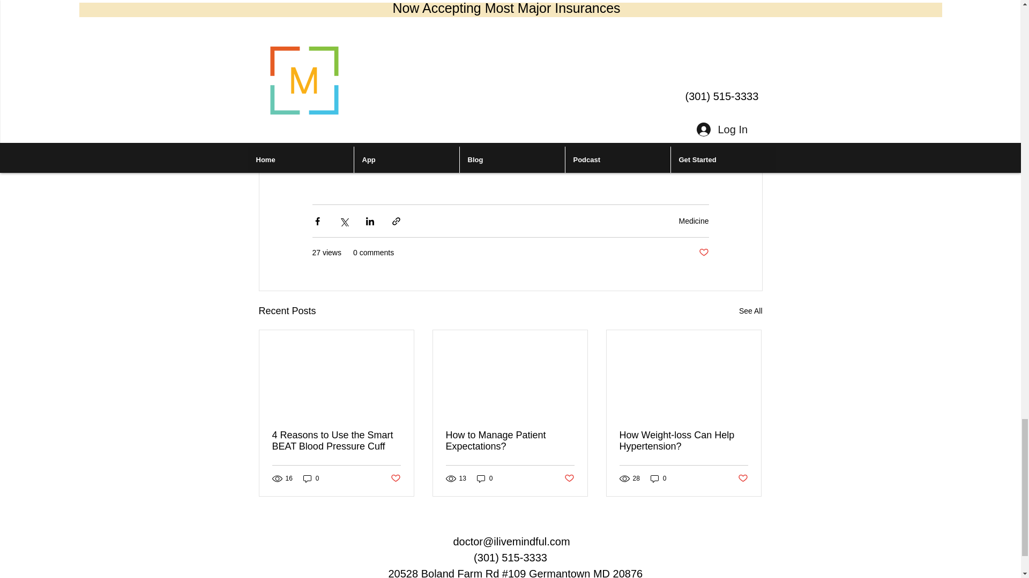 The width and height of the screenshot is (1029, 578). What do you see at coordinates (394, 478) in the screenshot?
I see `Post not marked as liked` at bounding box center [394, 478].